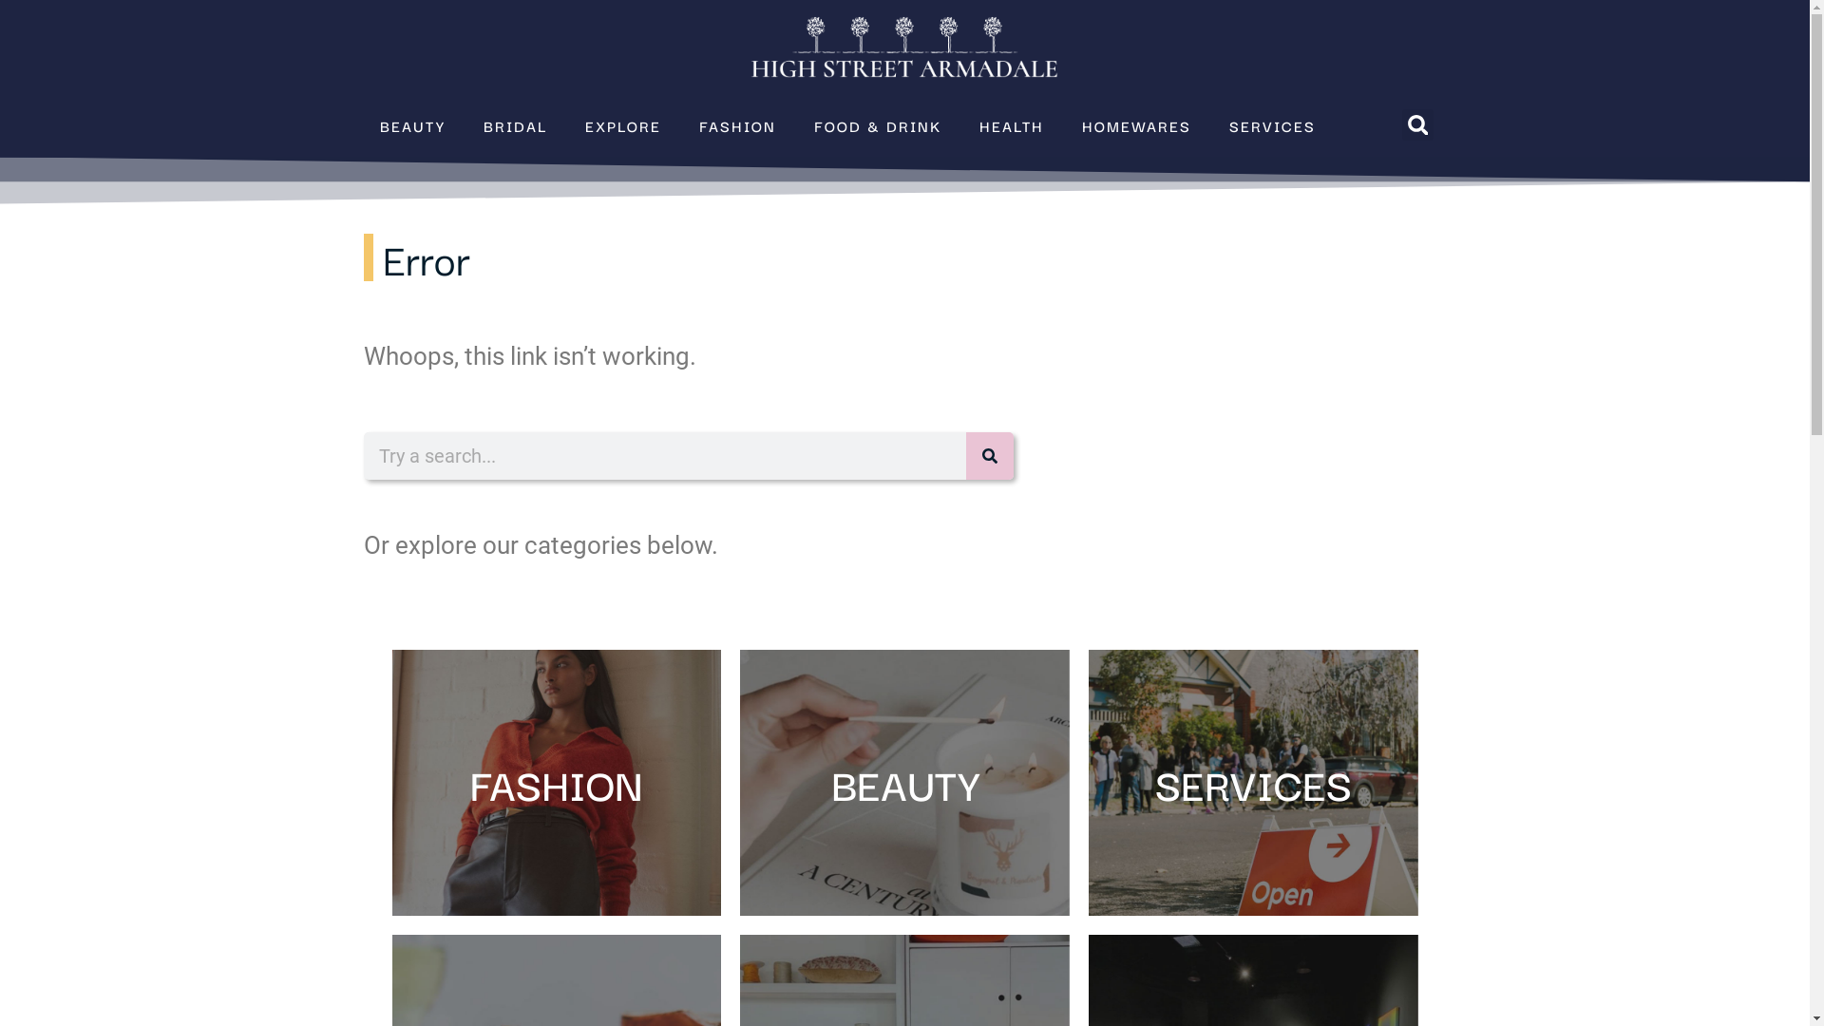  Describe the element at coordinates (1136, 125) in the screenshot. I see `HOMEWARES` at that location.